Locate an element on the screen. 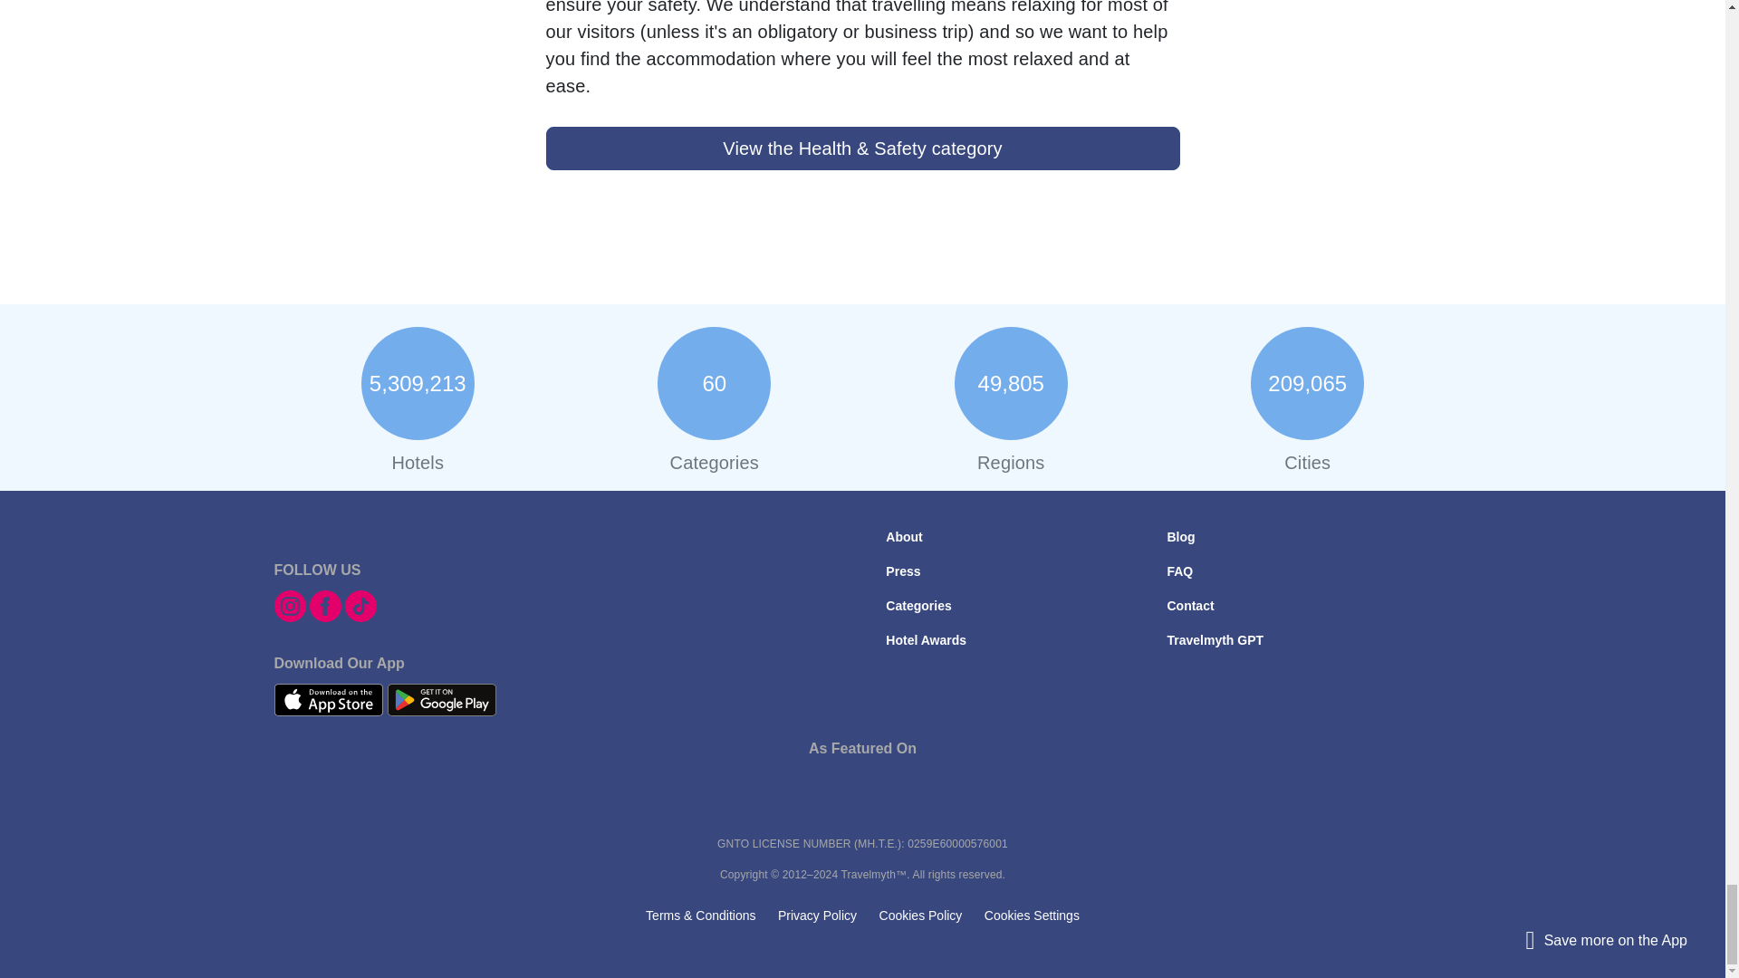 The image size is (1739, 978). the huffington post is located at coordinates (799, 814).